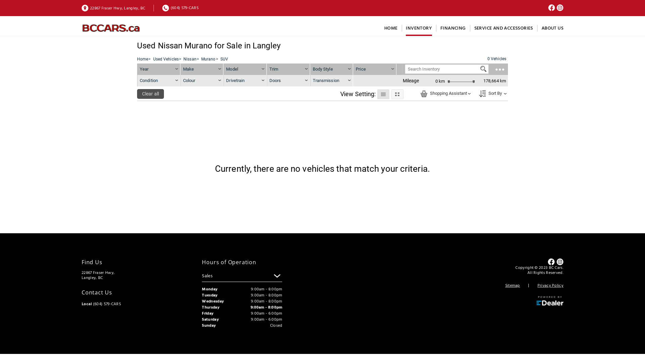 This screenshot has height=363, width=645. I want to click on (604) 579-CARS, so click(180, 8).